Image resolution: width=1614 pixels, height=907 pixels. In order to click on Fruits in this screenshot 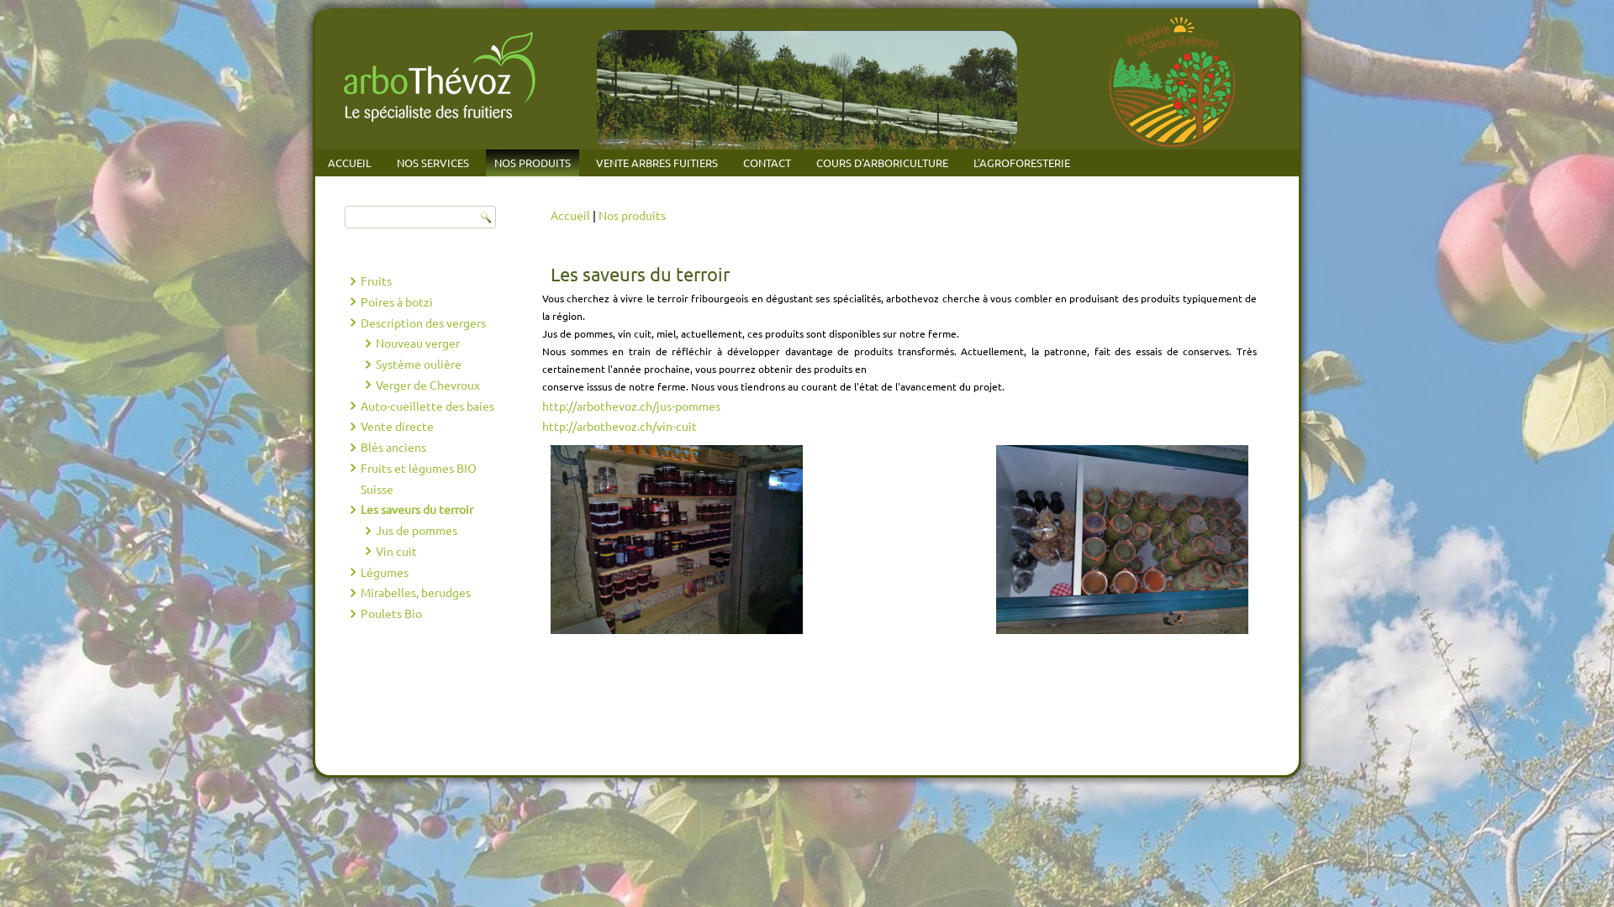, I will do `click(375, 280)`.